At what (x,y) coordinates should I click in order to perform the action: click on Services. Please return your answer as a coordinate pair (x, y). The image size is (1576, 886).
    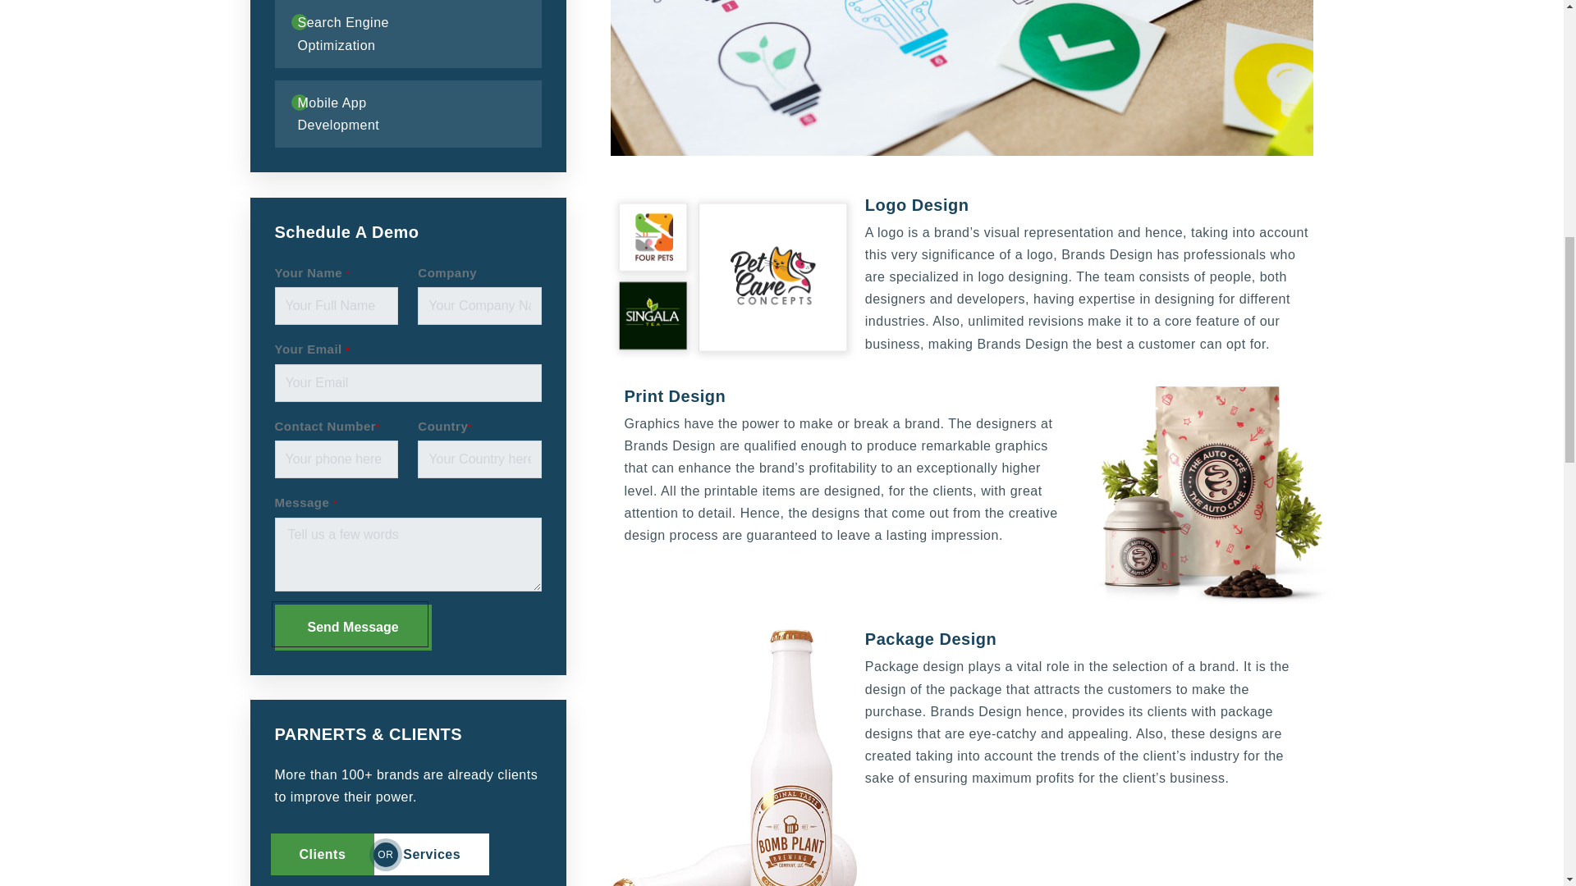
    Looking at the image, I should click on (432, 855).